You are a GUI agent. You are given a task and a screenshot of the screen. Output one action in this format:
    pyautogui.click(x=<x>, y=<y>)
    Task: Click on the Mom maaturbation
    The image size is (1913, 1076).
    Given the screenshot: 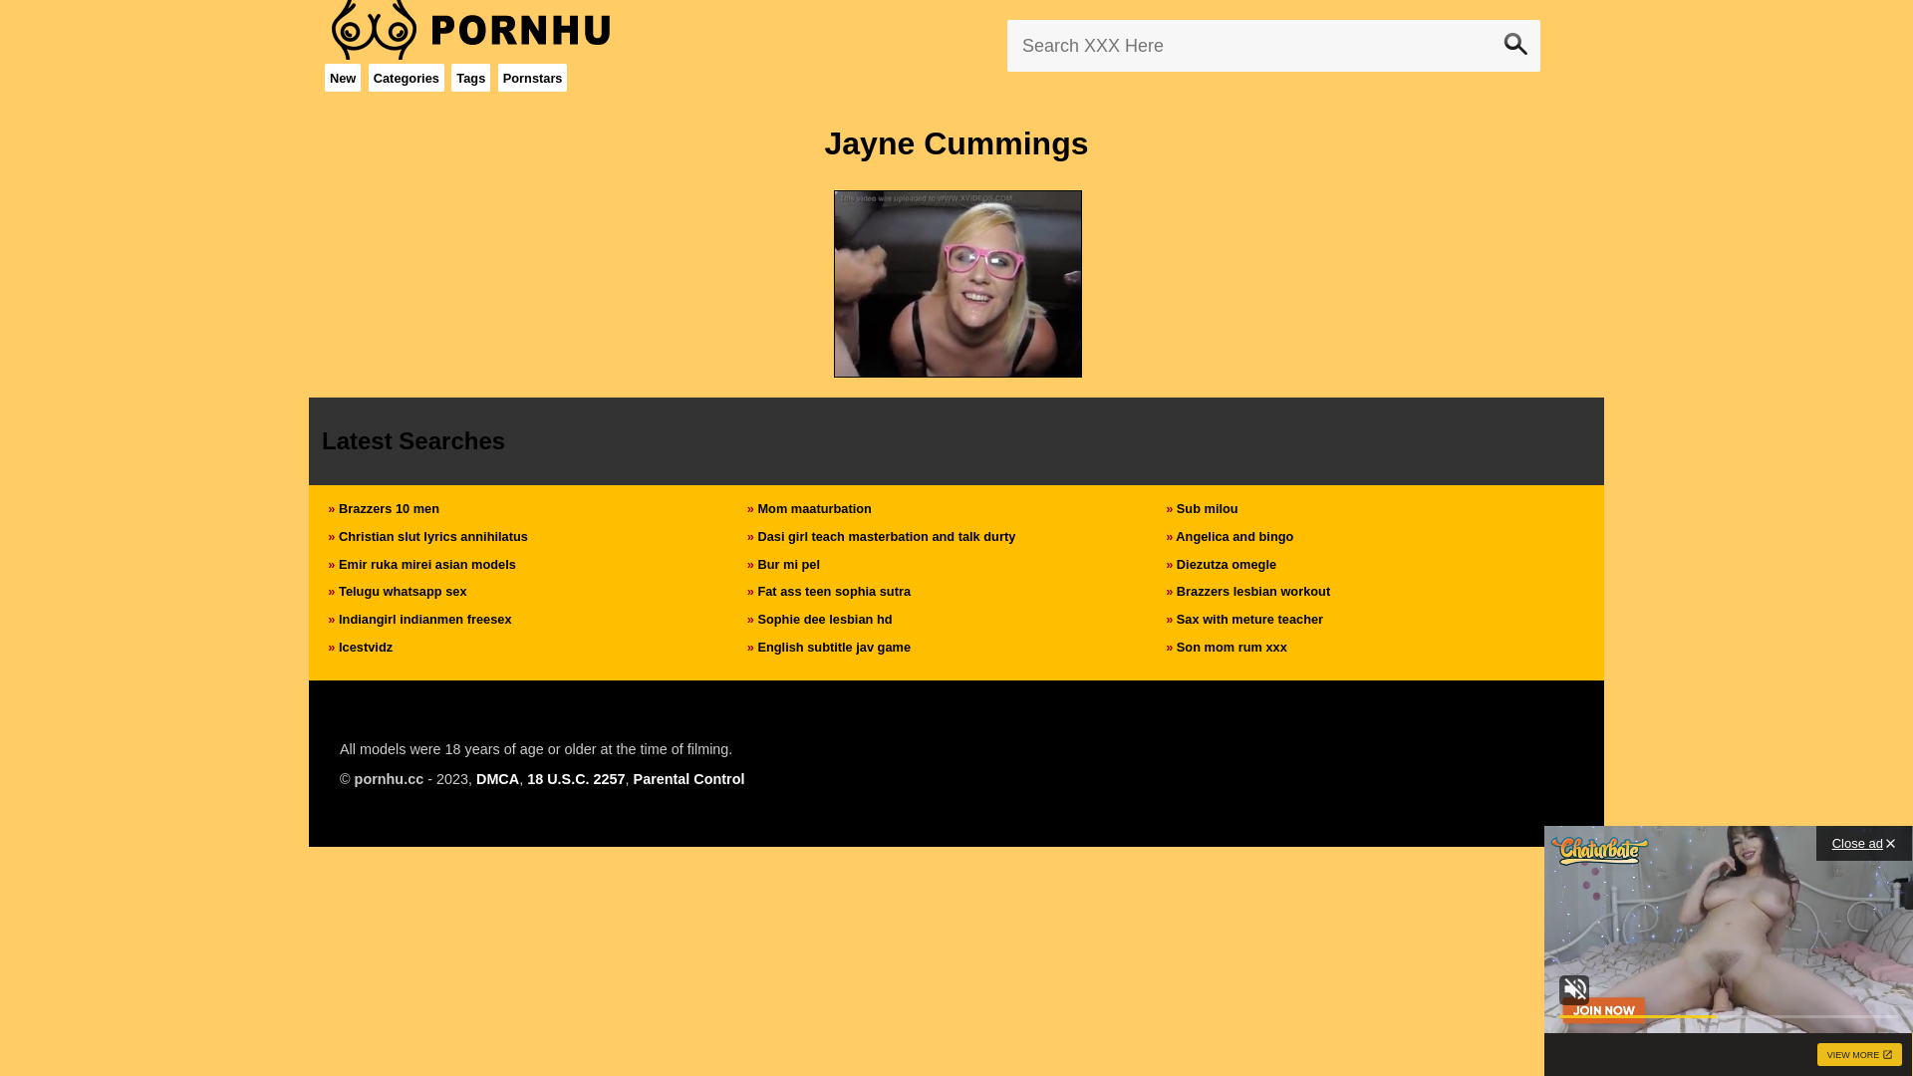 What is the action you would take?
    pyautogui.click(x=814, y=508)
    